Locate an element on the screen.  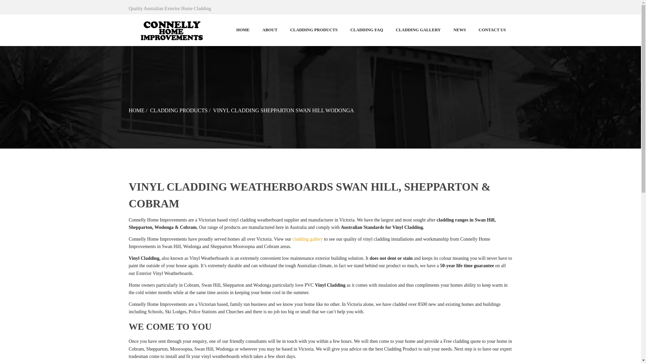
Home is located at coordinates (136, 110).